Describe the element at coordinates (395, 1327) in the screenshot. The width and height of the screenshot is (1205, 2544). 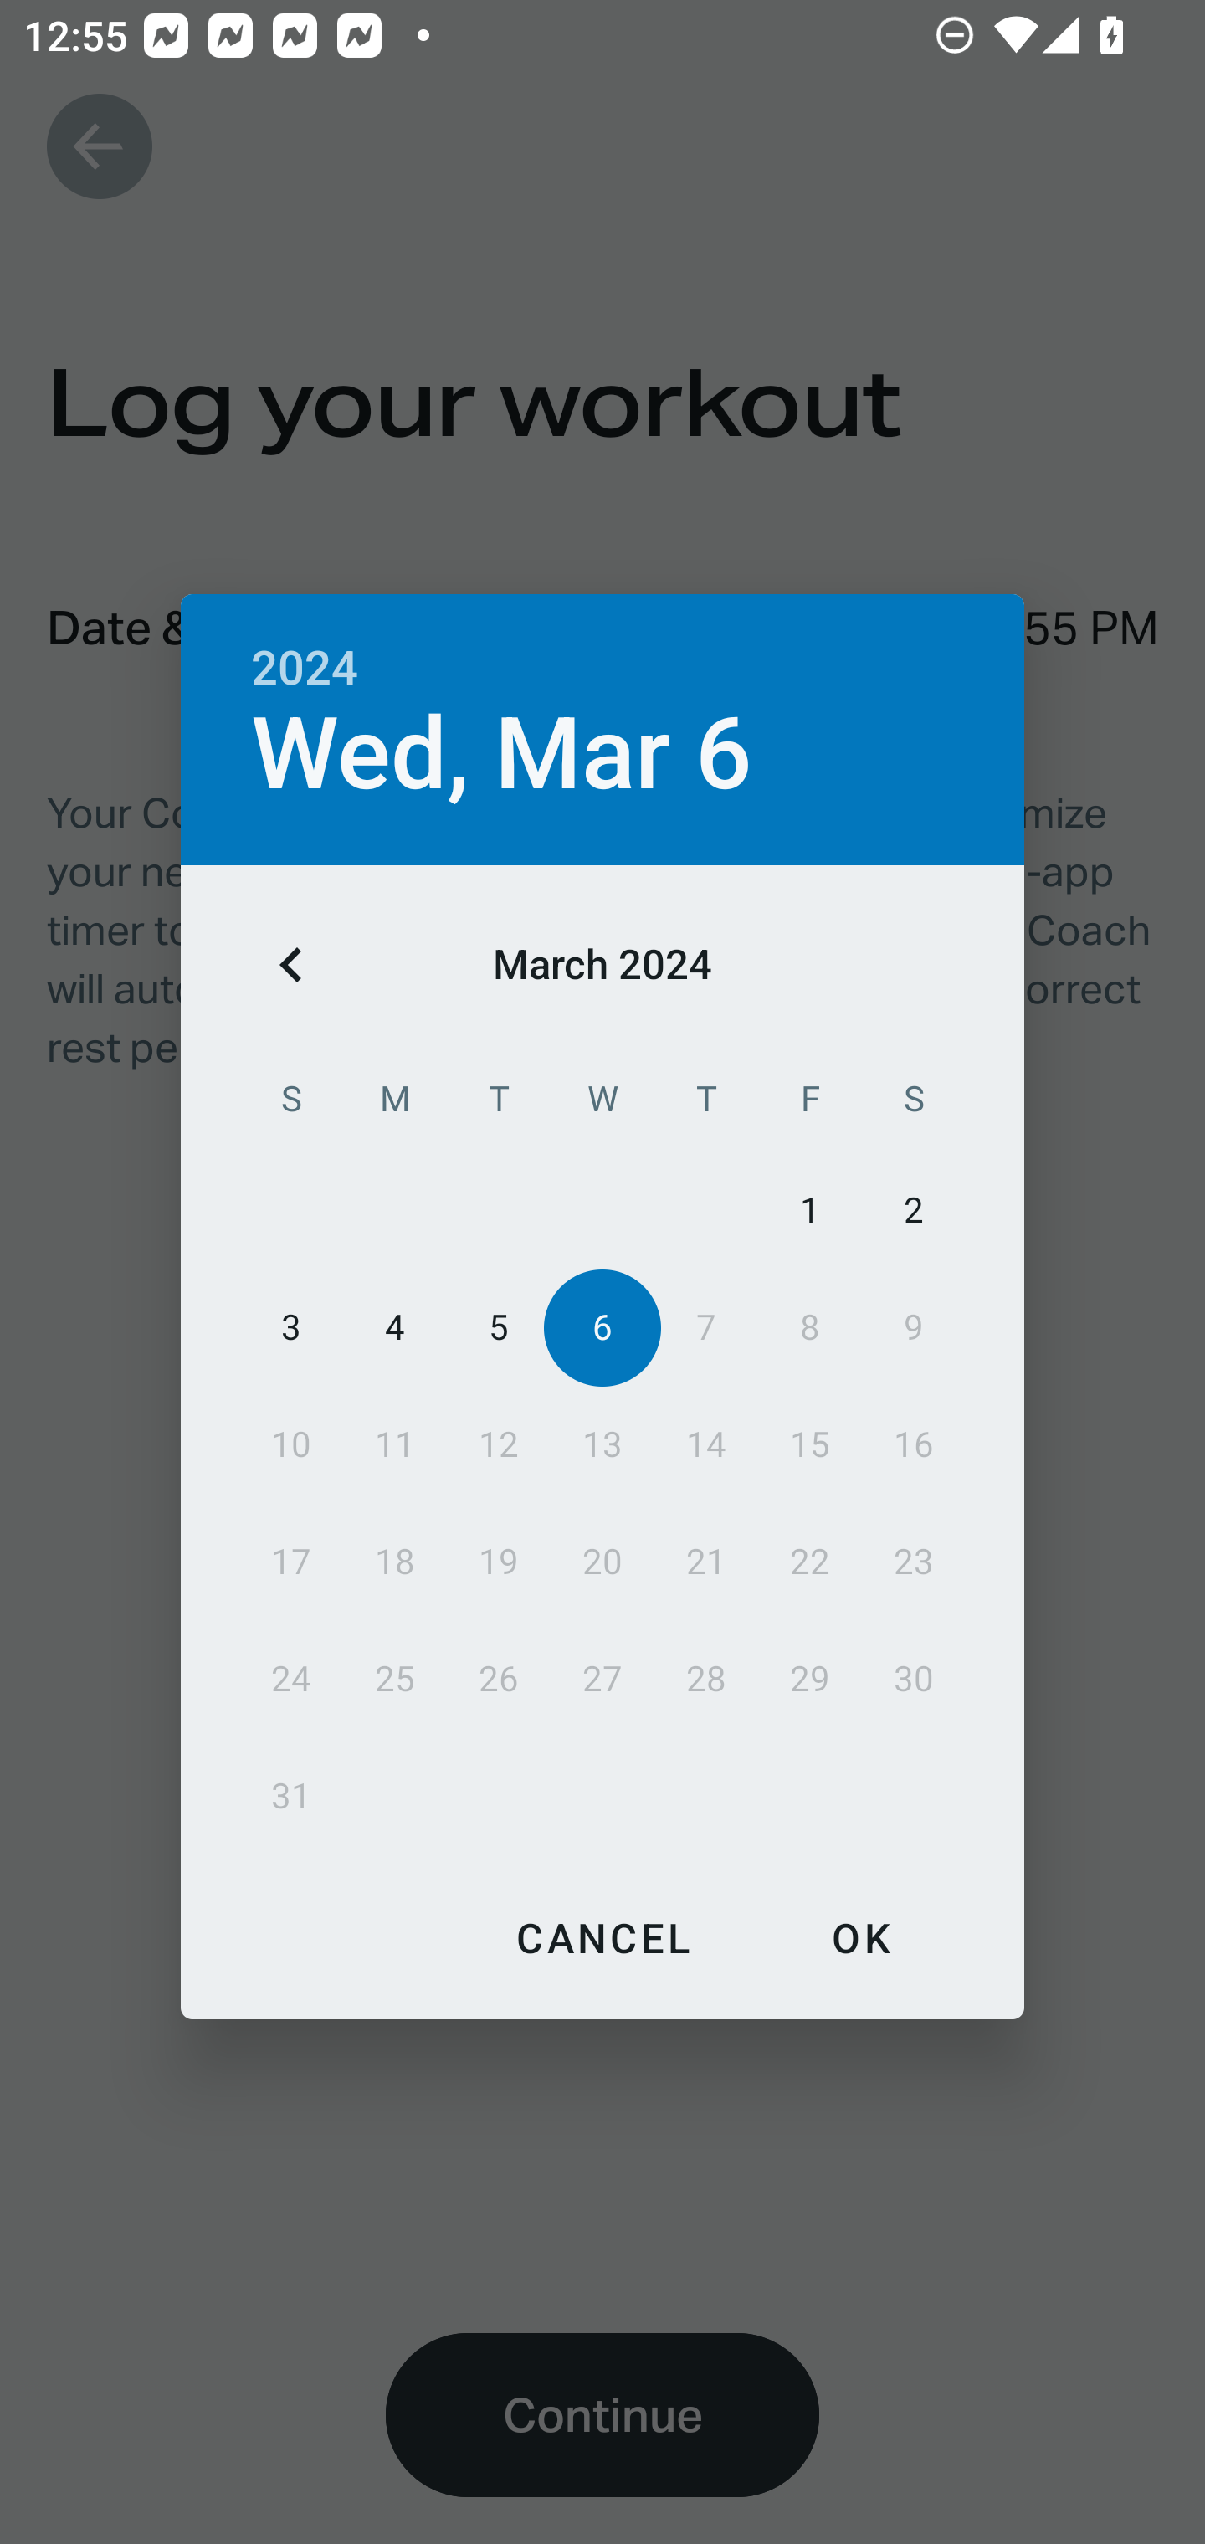
I see `4 04 March 2024` at that location.